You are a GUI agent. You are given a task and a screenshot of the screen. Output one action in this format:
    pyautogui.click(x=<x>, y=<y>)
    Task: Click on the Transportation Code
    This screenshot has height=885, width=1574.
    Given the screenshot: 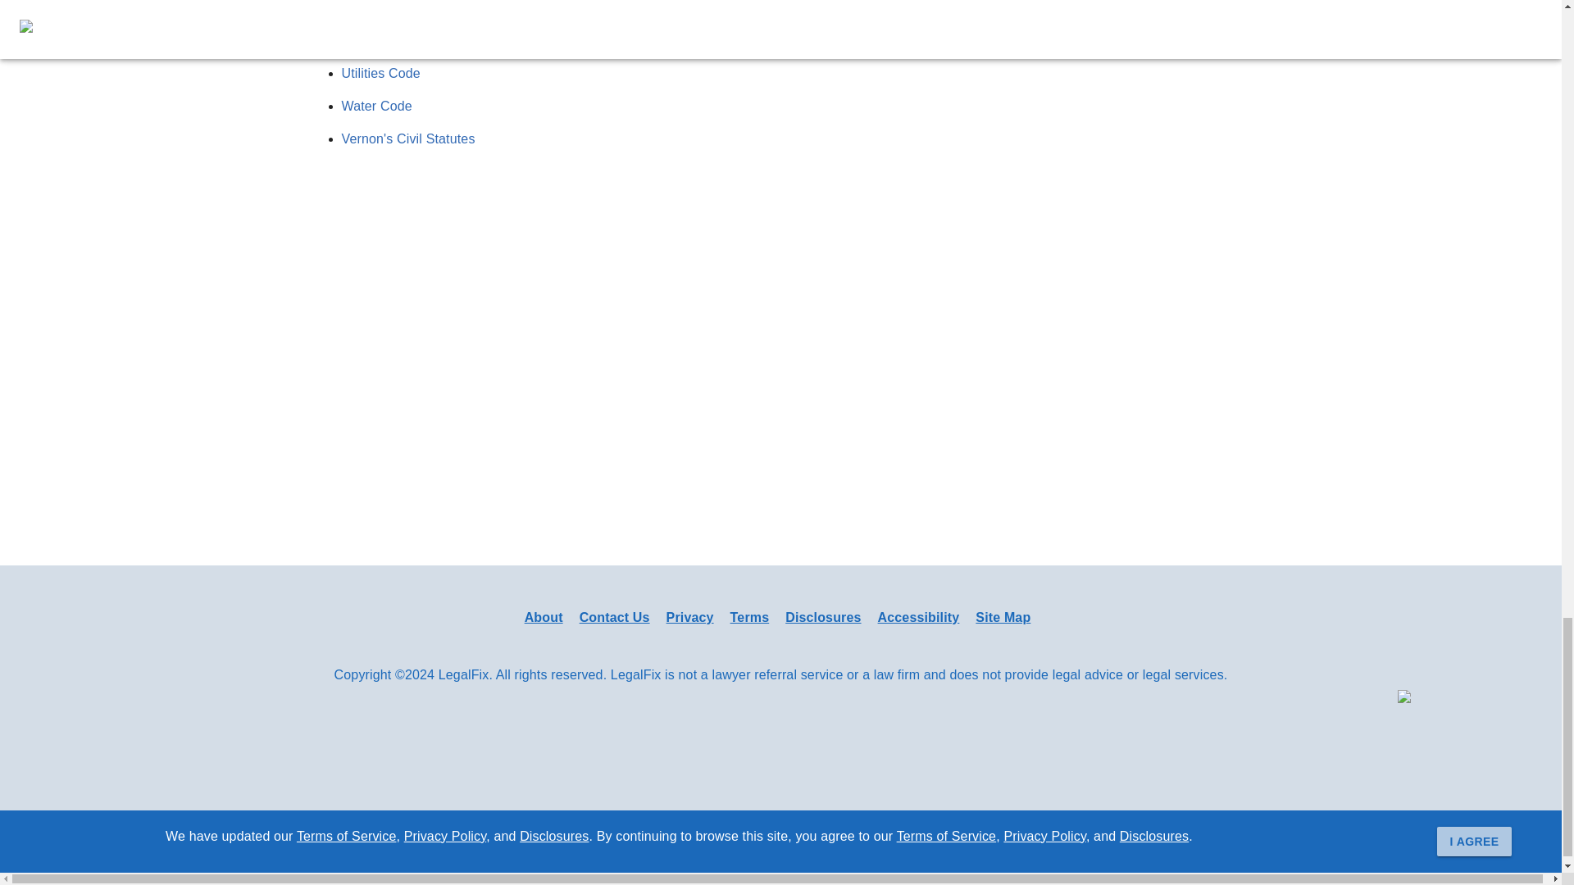 What is the action you would take?
    pyautogui.click(x=402, y=41)
    